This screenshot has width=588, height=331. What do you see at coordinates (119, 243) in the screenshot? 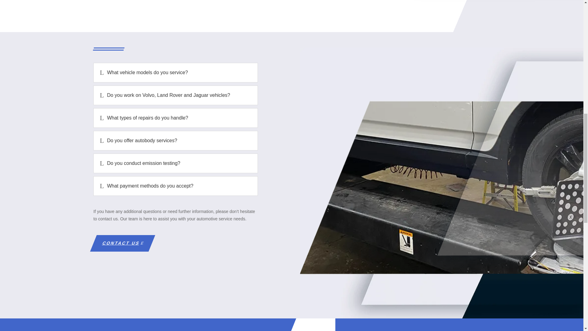
I see `CONTACT US` at bounding box center [119, 243].